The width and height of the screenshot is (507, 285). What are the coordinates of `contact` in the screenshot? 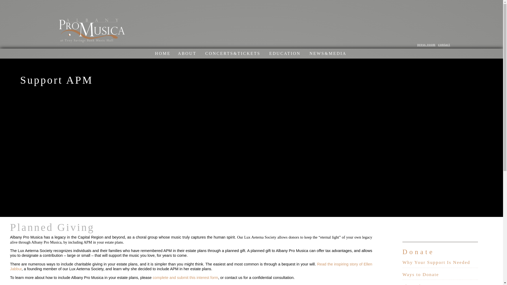 It's located at (444, 44).